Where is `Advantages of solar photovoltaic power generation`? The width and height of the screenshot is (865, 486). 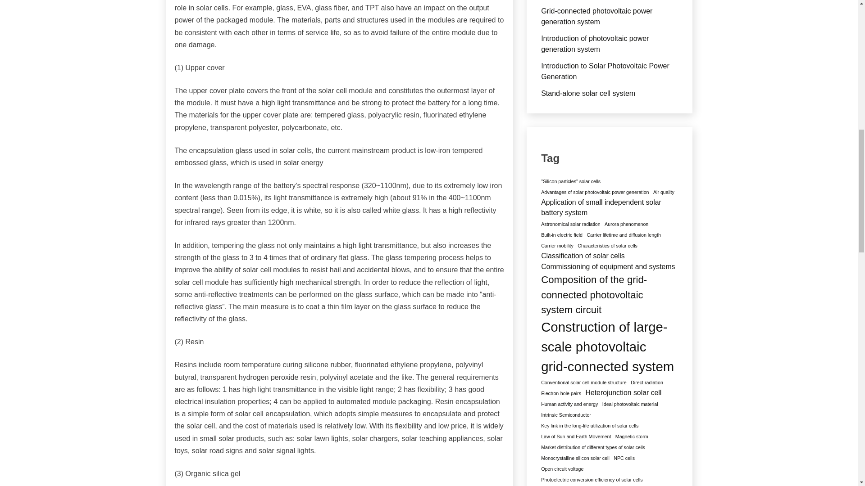
Advantages of solar photovoltaic power generation is located at coordinates (595, 192).